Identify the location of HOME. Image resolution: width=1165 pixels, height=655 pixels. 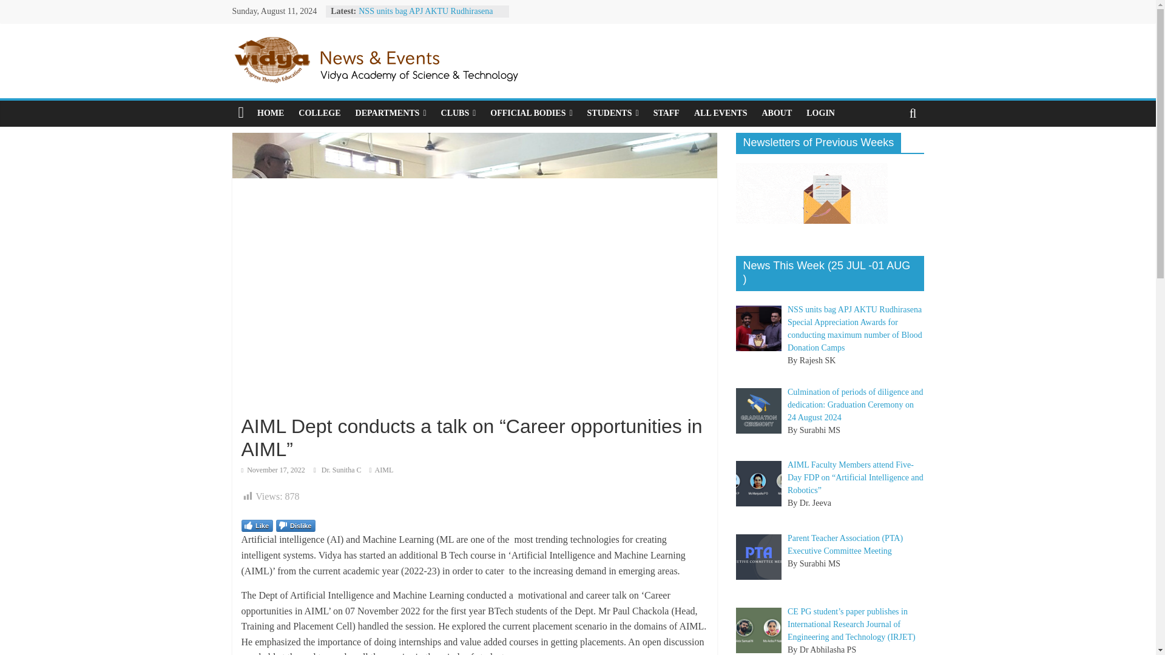
(271, 113).